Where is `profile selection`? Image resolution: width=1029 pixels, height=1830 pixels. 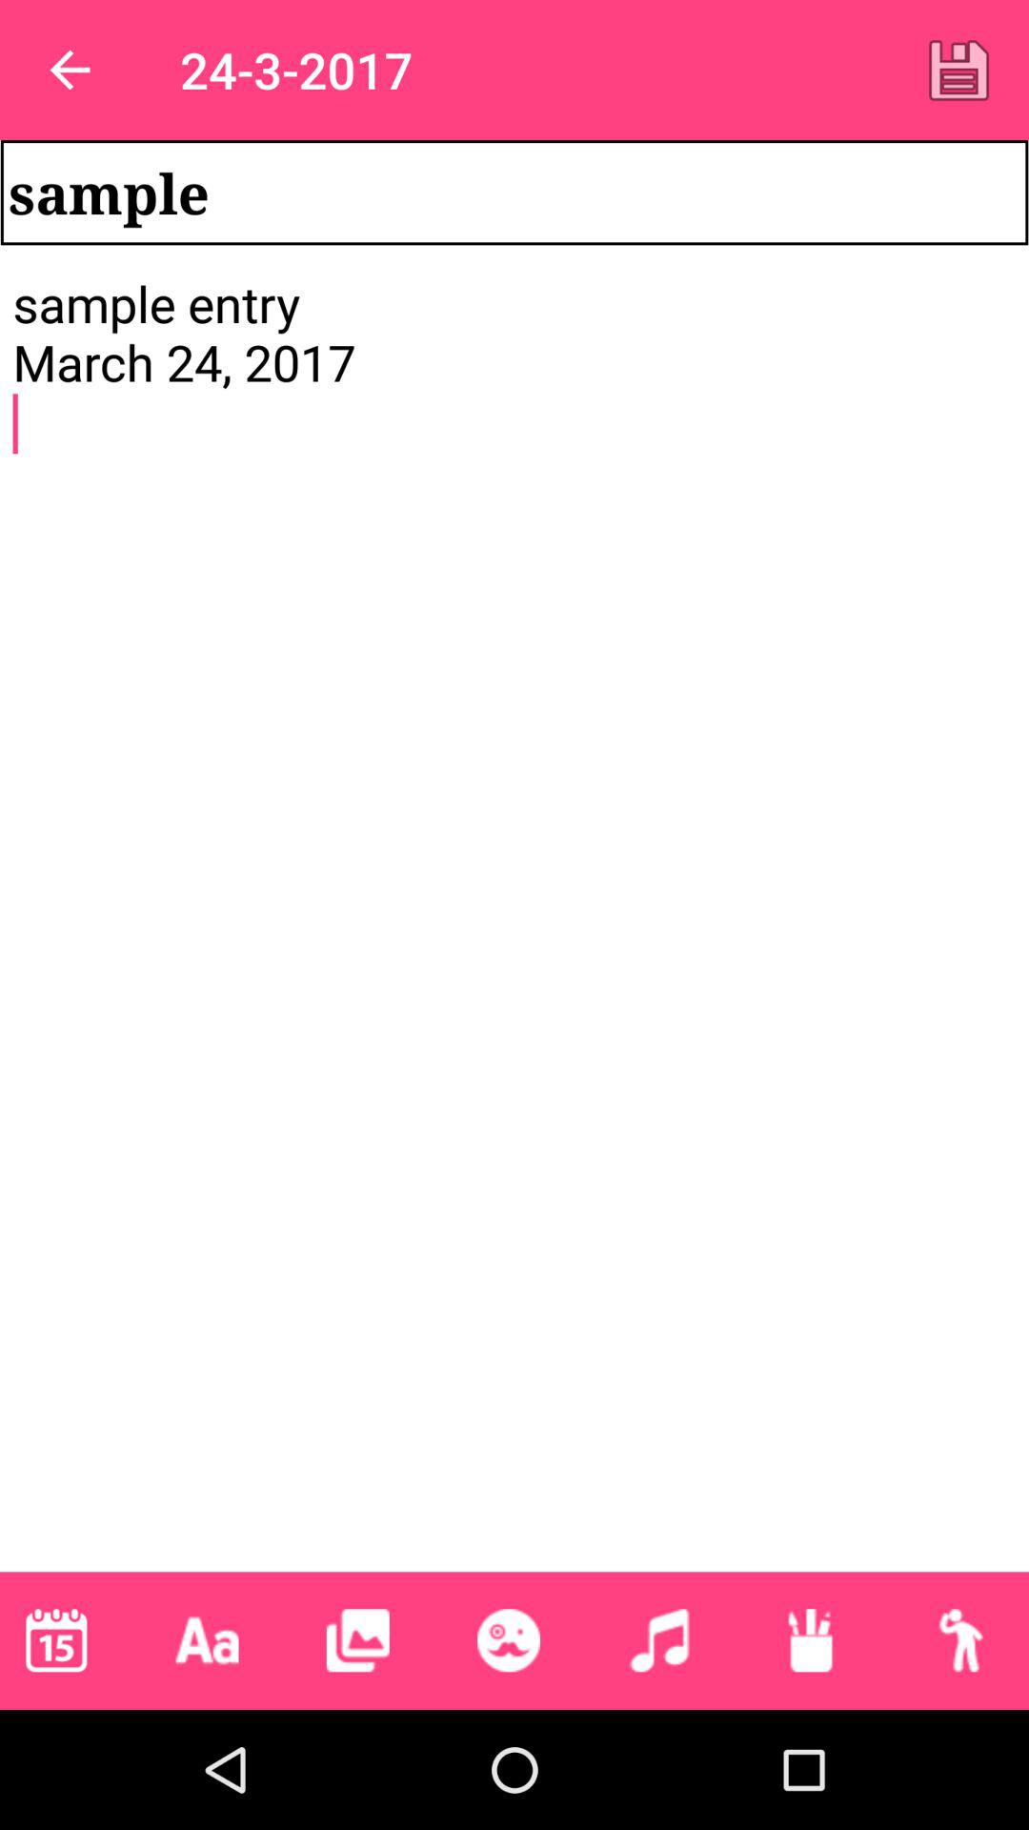 profile selection is located at coordinates (960, 1640).